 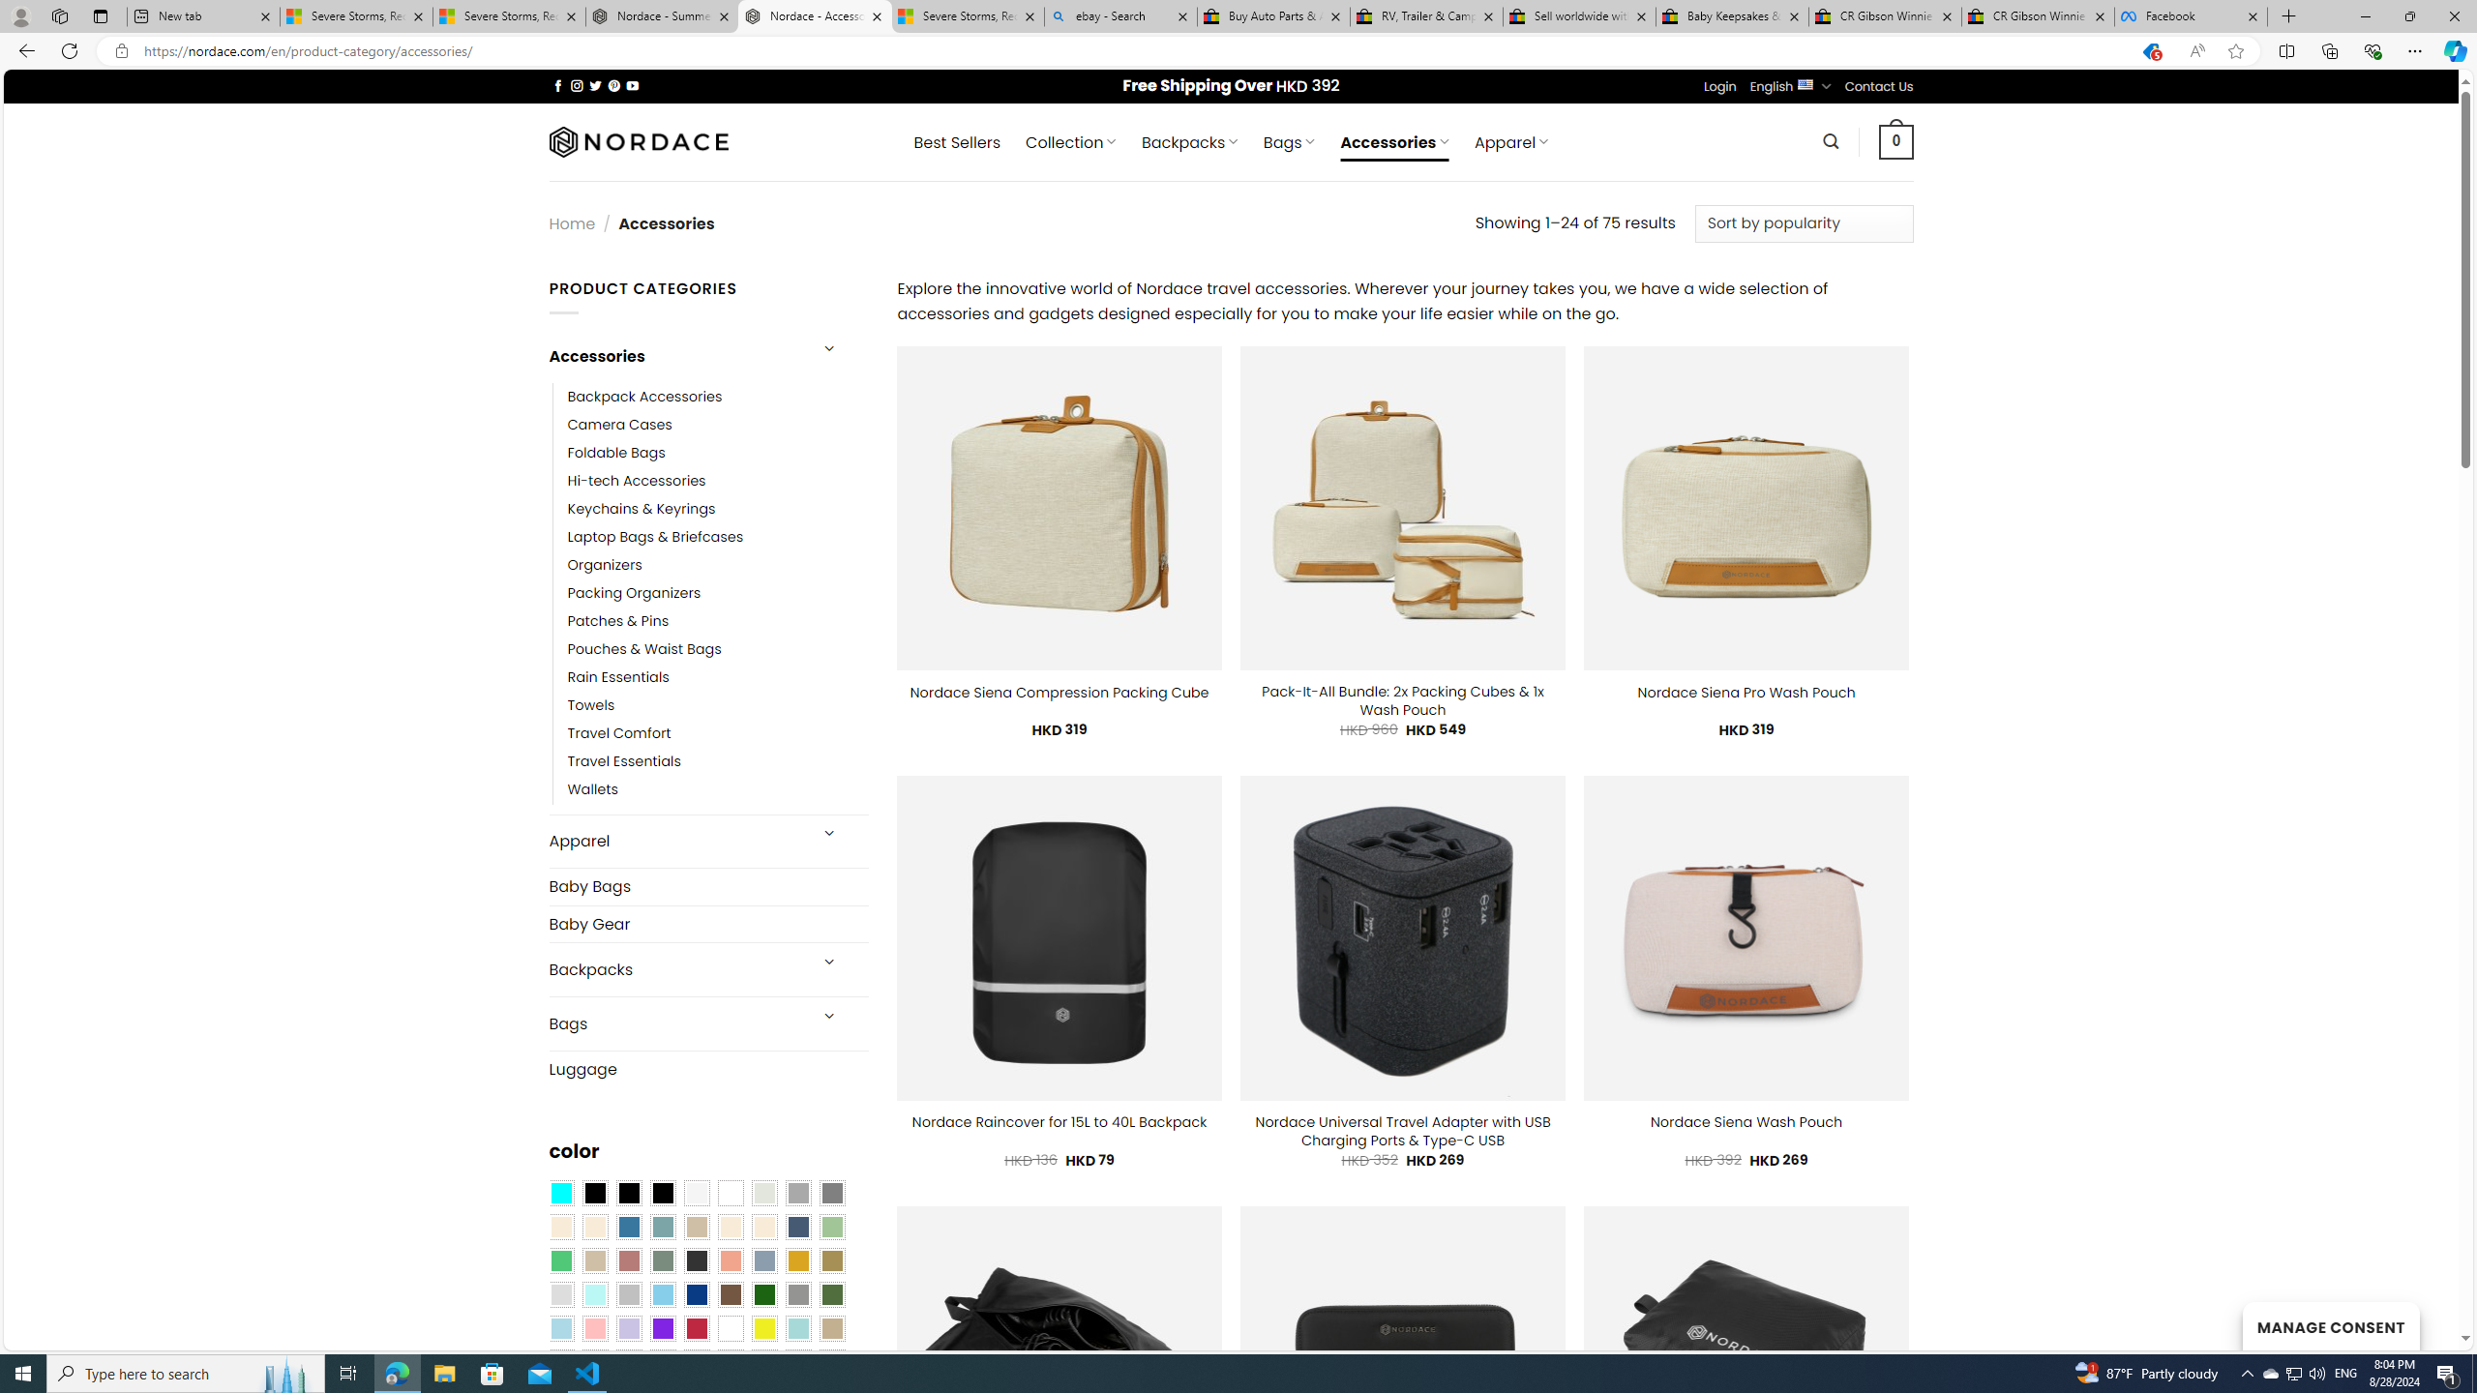 What do you see at coordinates (718, 621) in the screenshot?
I see `Patches & Pins` at bounding box center [718, 621].